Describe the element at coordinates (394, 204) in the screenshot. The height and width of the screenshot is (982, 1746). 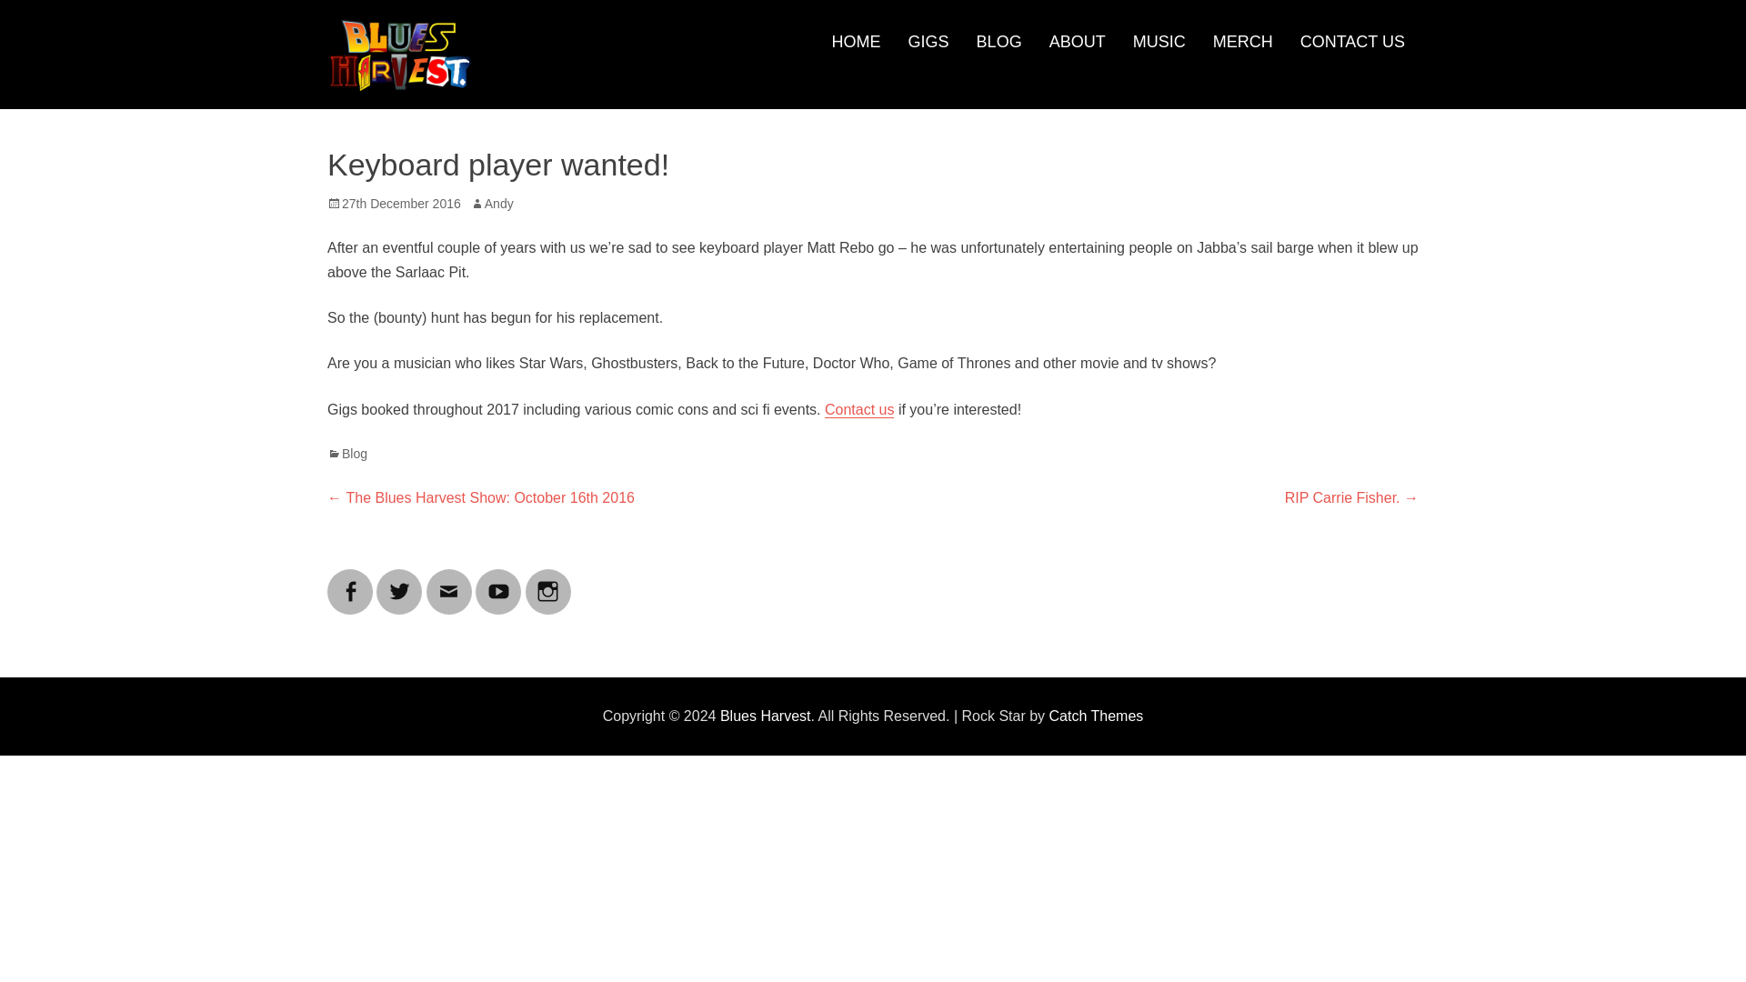
I see `27th December 2016` at that location.